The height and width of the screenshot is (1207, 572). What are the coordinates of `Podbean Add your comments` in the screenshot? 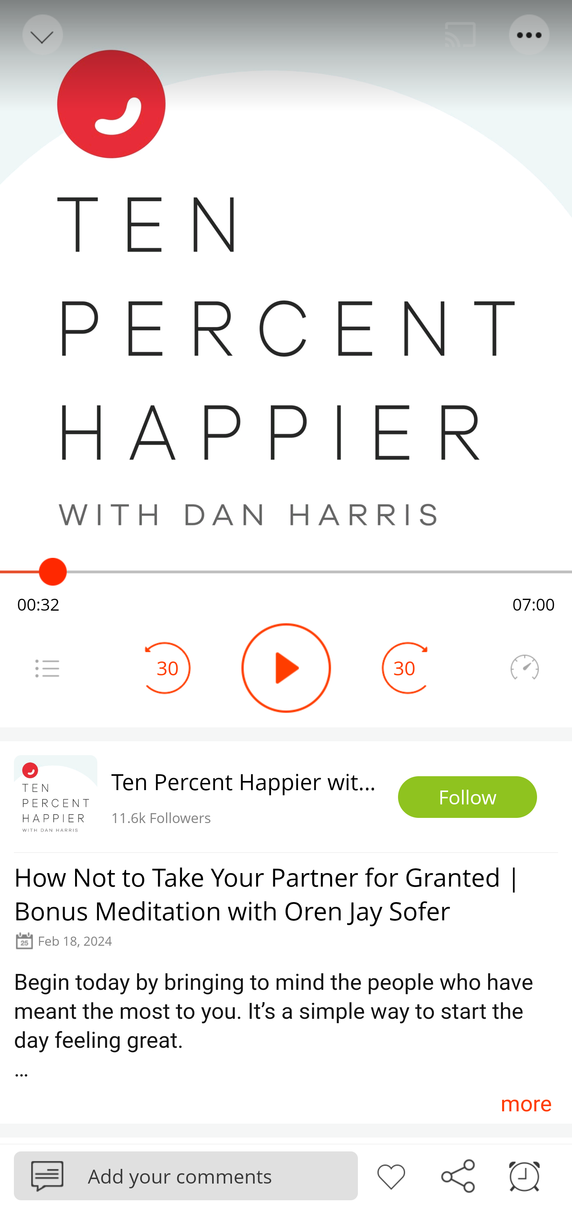 It's located at (186, 1175).